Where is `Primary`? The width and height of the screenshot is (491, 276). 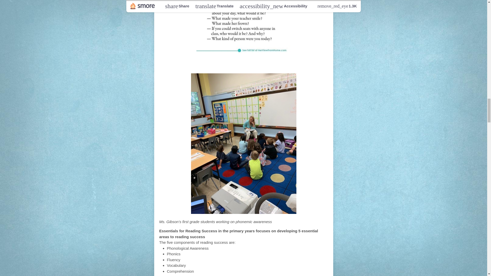
Primary is located at coordinates (257, 64).